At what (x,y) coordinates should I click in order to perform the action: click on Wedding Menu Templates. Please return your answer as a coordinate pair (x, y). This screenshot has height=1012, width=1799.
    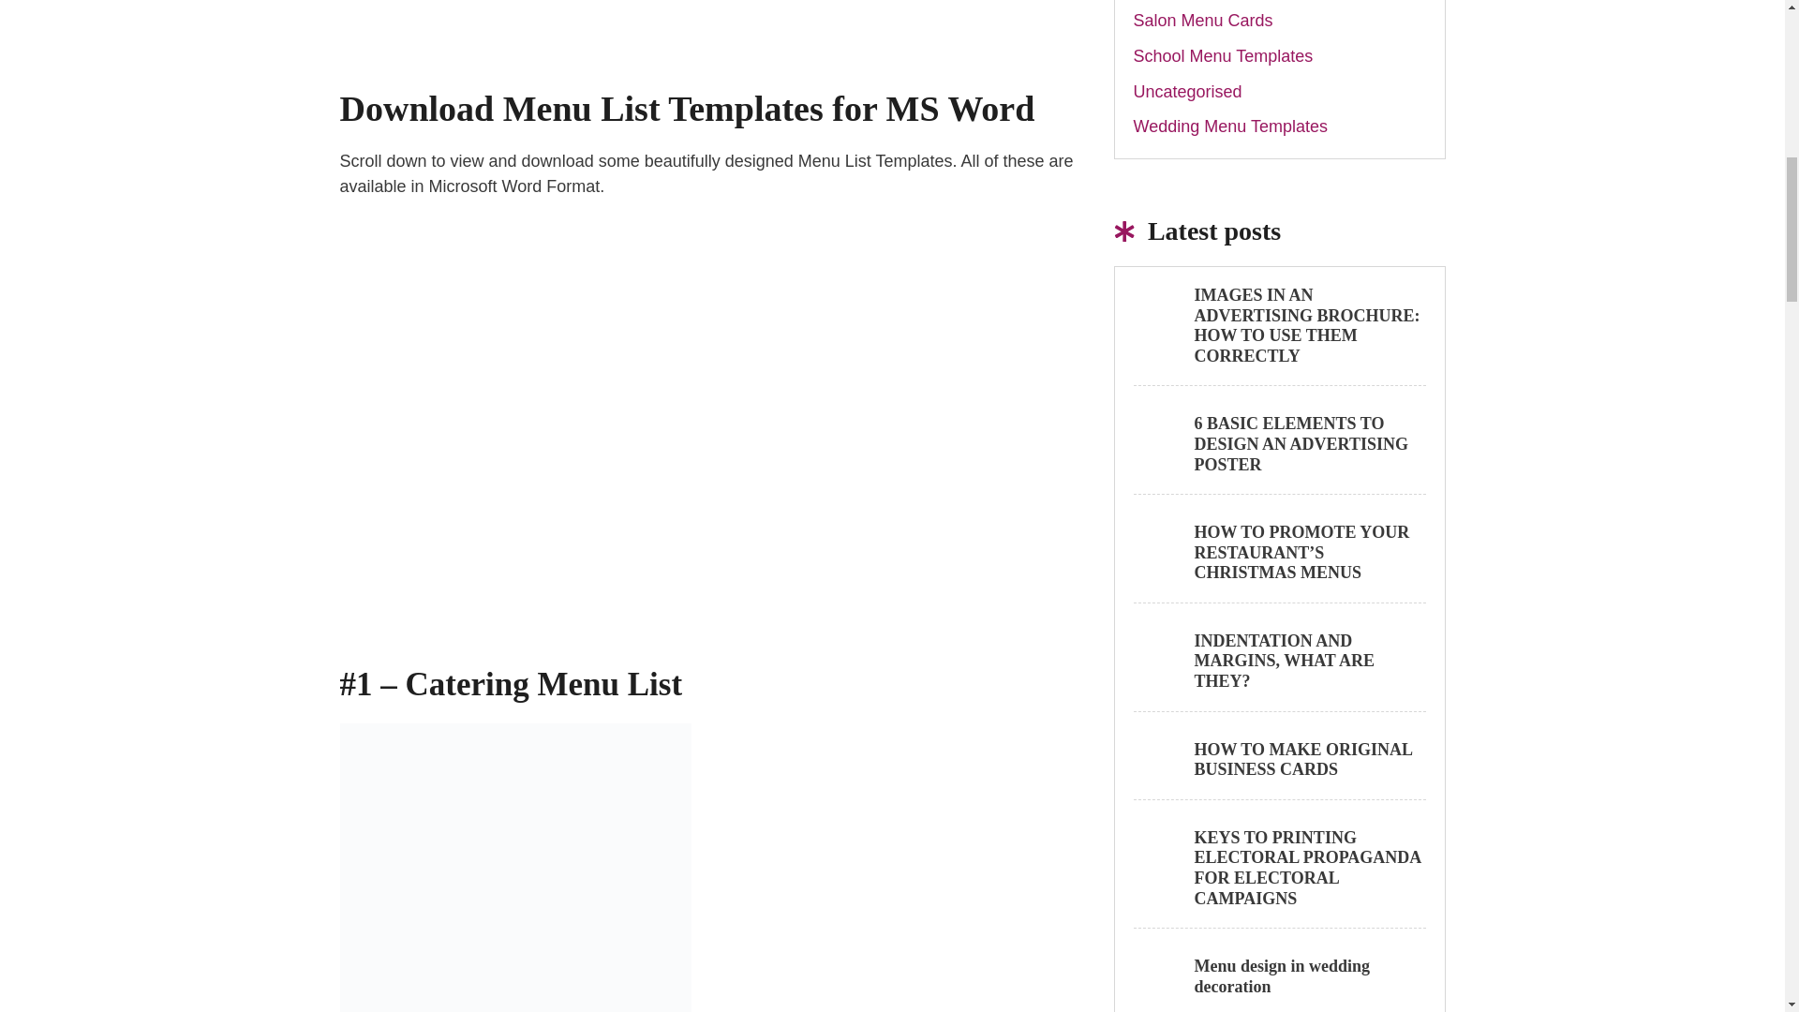
    Looking at the image, I should click on (1229, 126).